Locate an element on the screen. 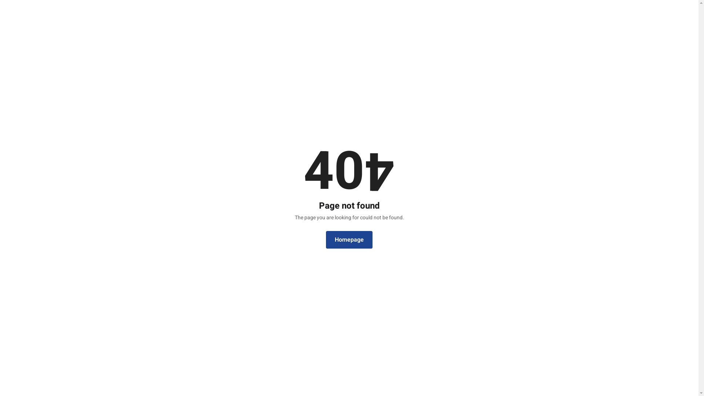 This screenshot has width=704, height=396. Homepage is located at coordinates (349, 240).